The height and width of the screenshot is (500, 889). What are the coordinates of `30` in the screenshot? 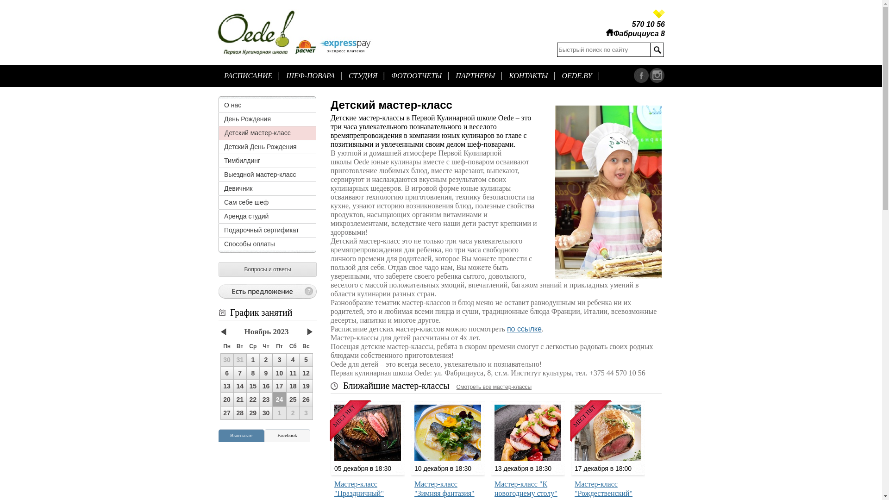 It's located at (266, 413).